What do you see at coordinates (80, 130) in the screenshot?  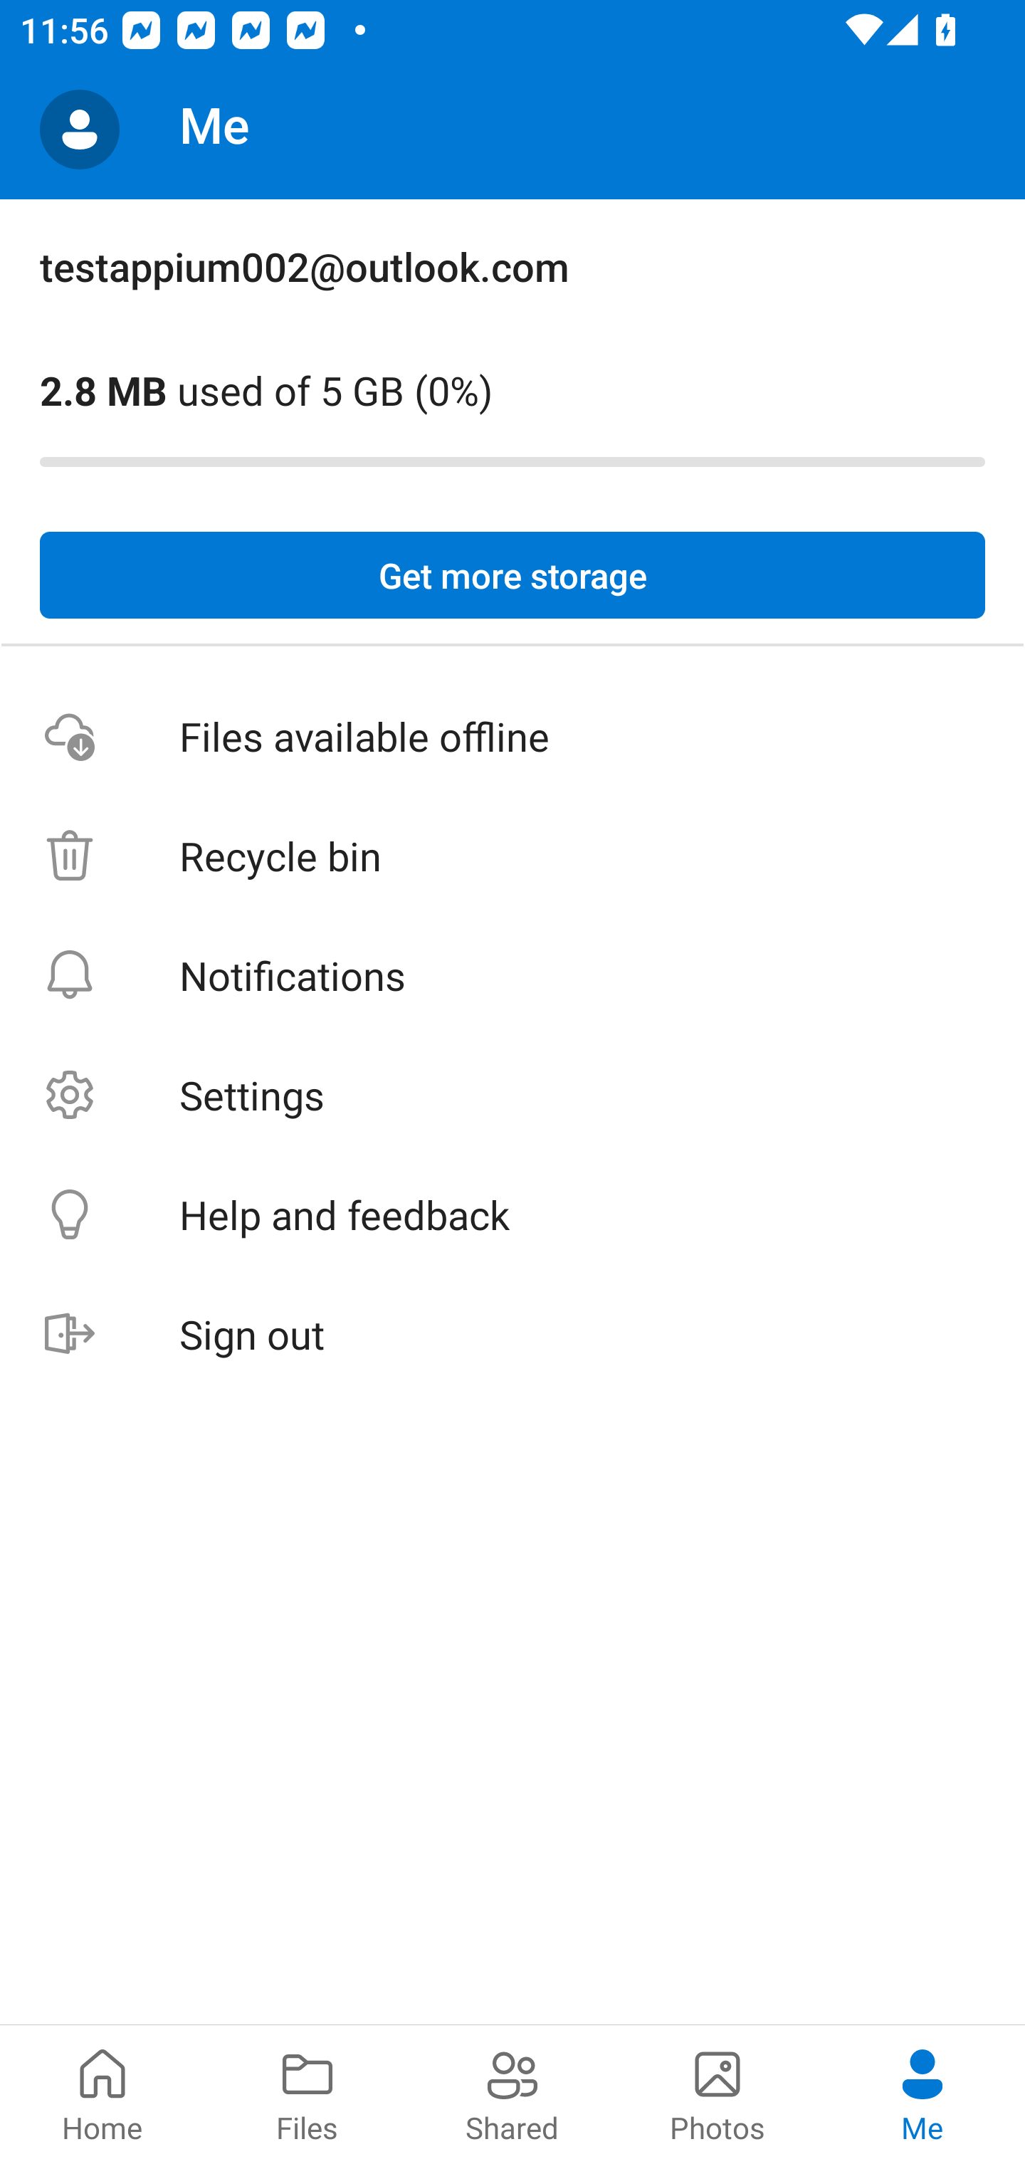 I see `Account switcher` at bounding box center [80, 130].